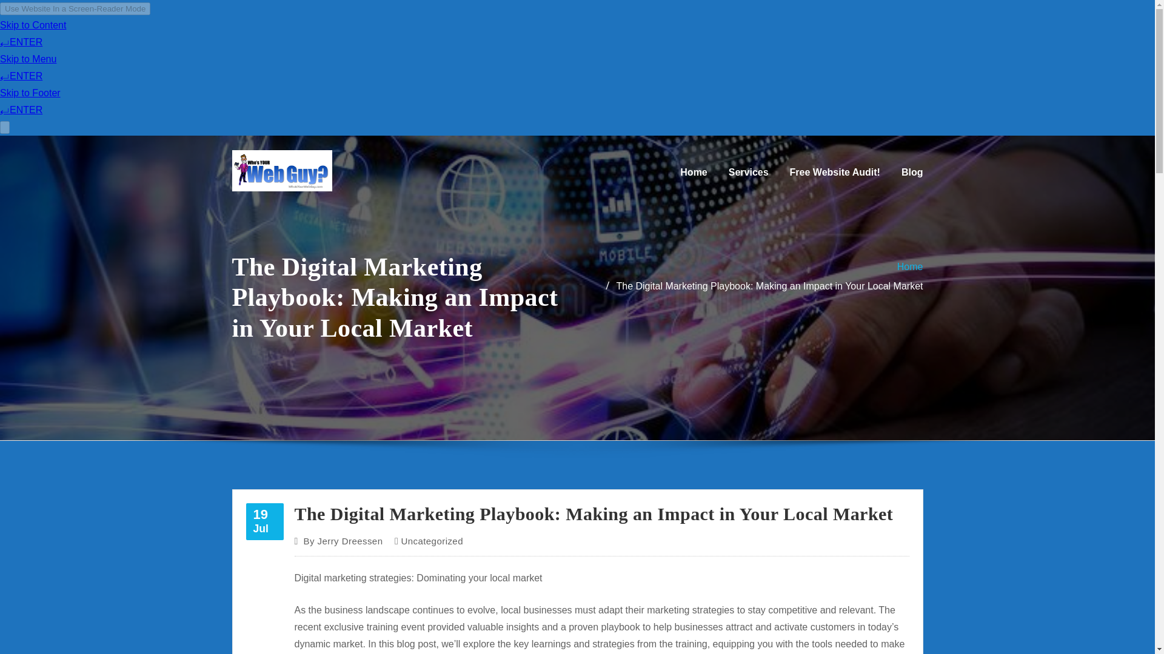 The image size is (1164, 654). What do you see at coordinates (910, 266) in the screenshot?
I see `Home` at bounding box center [910, 266].